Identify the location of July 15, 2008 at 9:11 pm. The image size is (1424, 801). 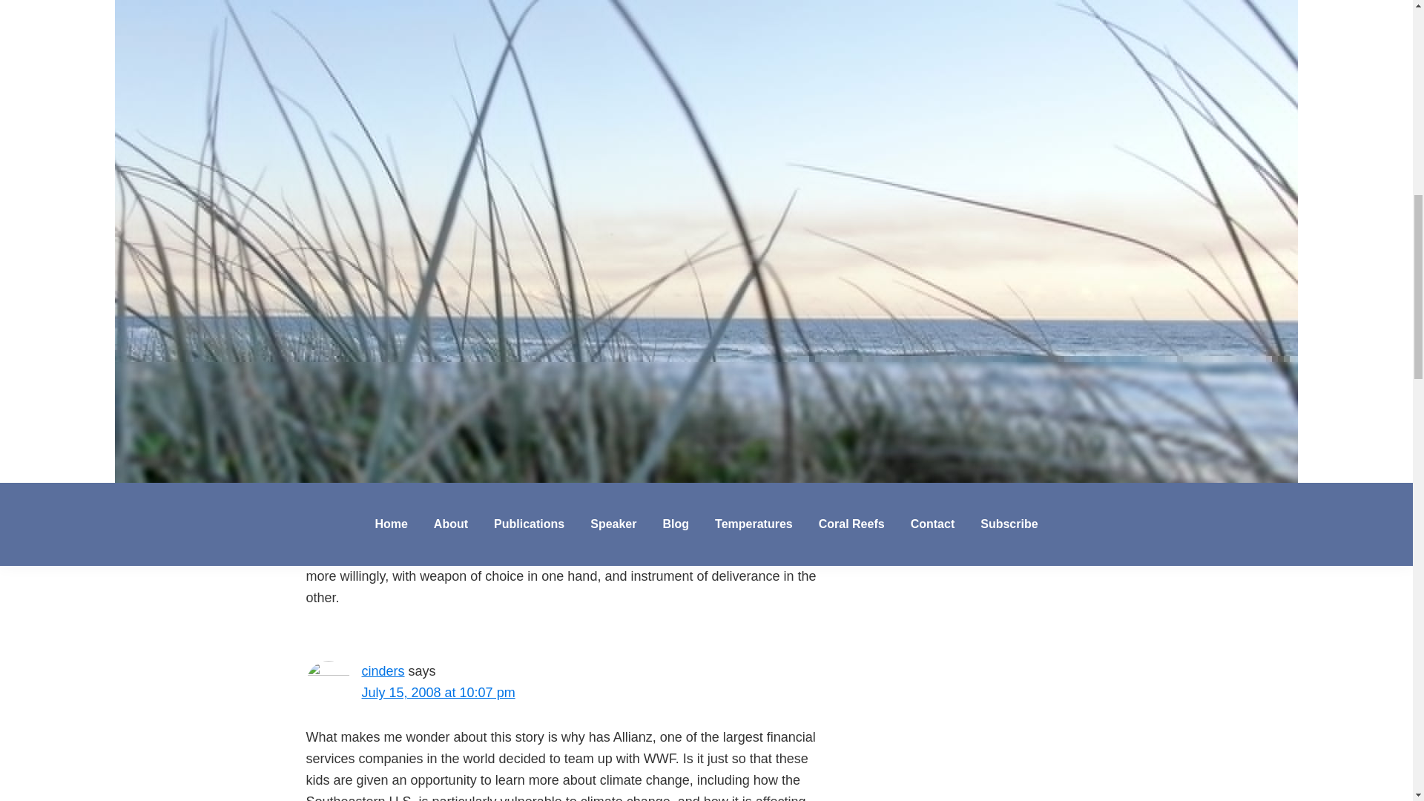
(435, 488).